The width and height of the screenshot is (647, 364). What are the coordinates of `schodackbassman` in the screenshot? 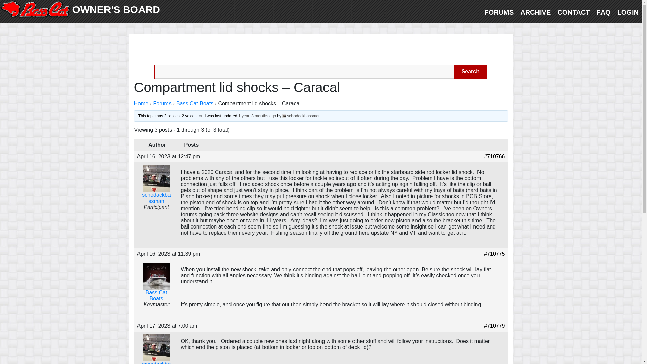 It's located at (156, 190).